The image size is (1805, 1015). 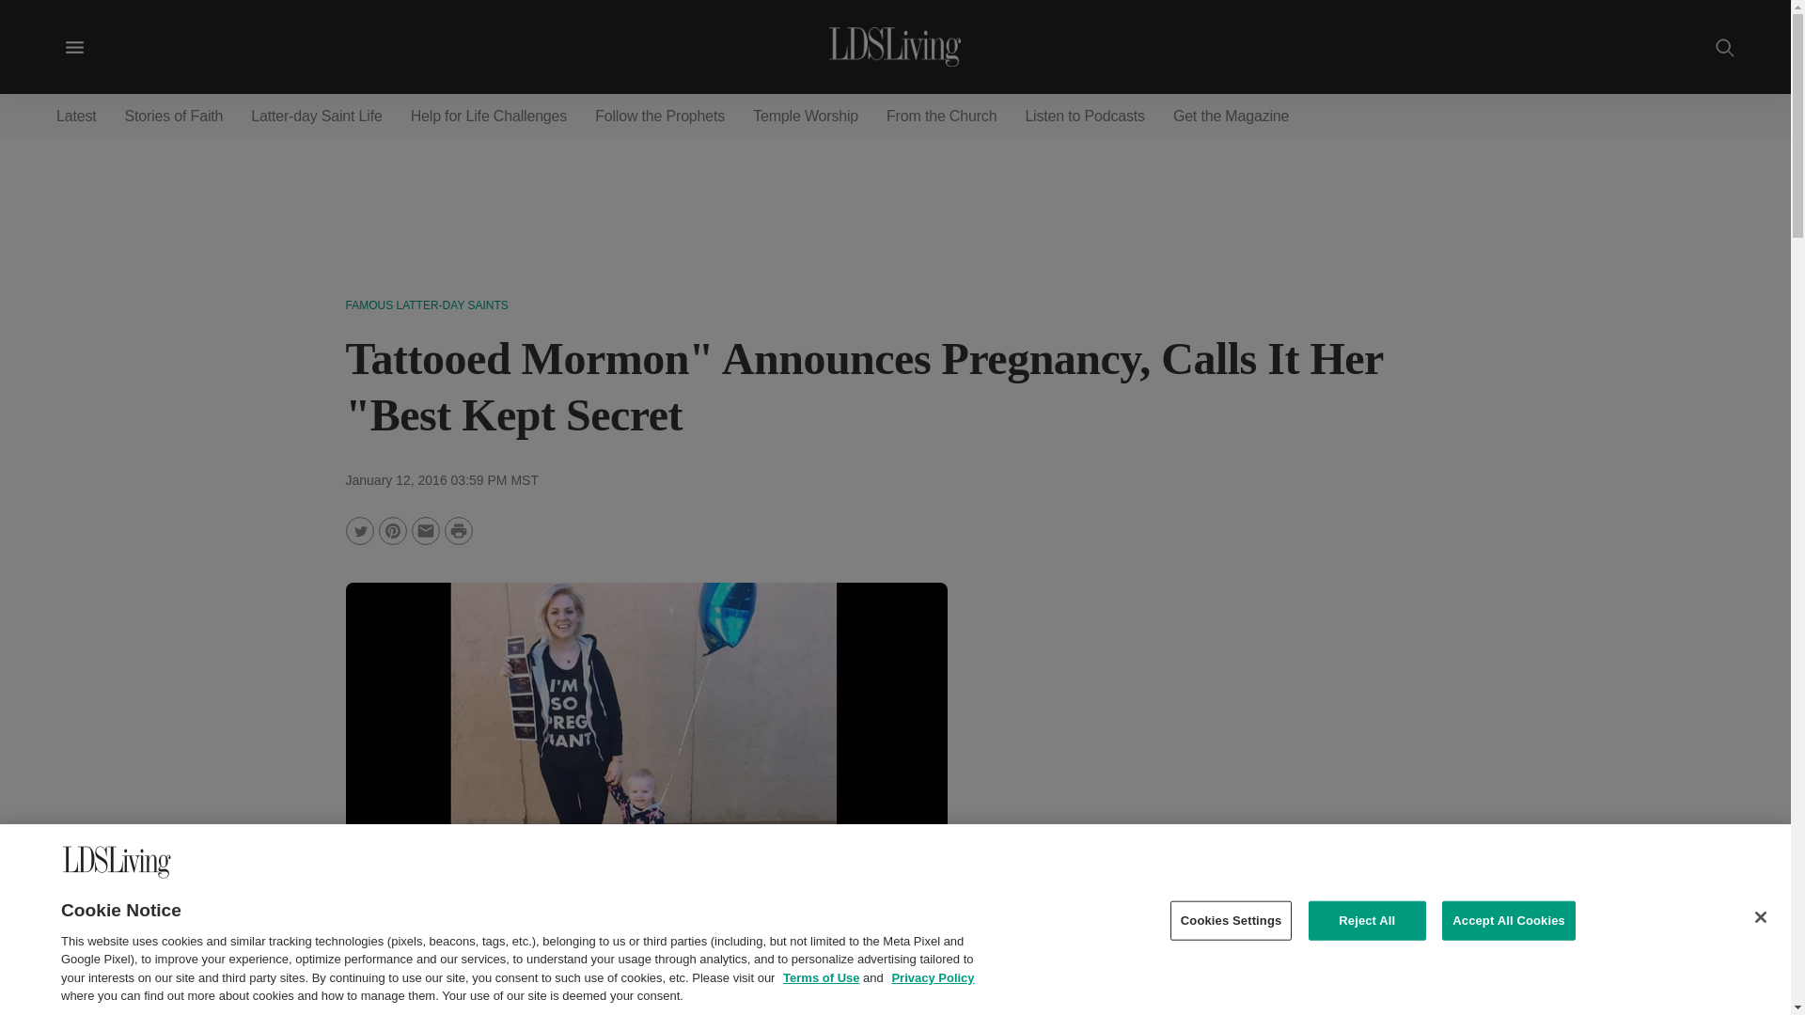 What do you see at coordinates (173, 117) in the screenshot?
I see `Stories of Faith` at bounding box center [173, 117].